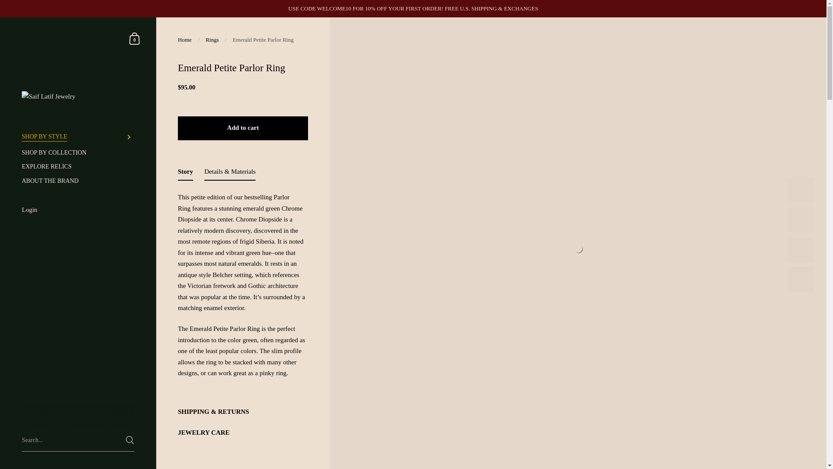 This screenshot has width=833, height=469. What do you see at coordinates (78, 181) in the screenshot?
I see `ABOUT THE BRAND` at bounding box center [78, 181].